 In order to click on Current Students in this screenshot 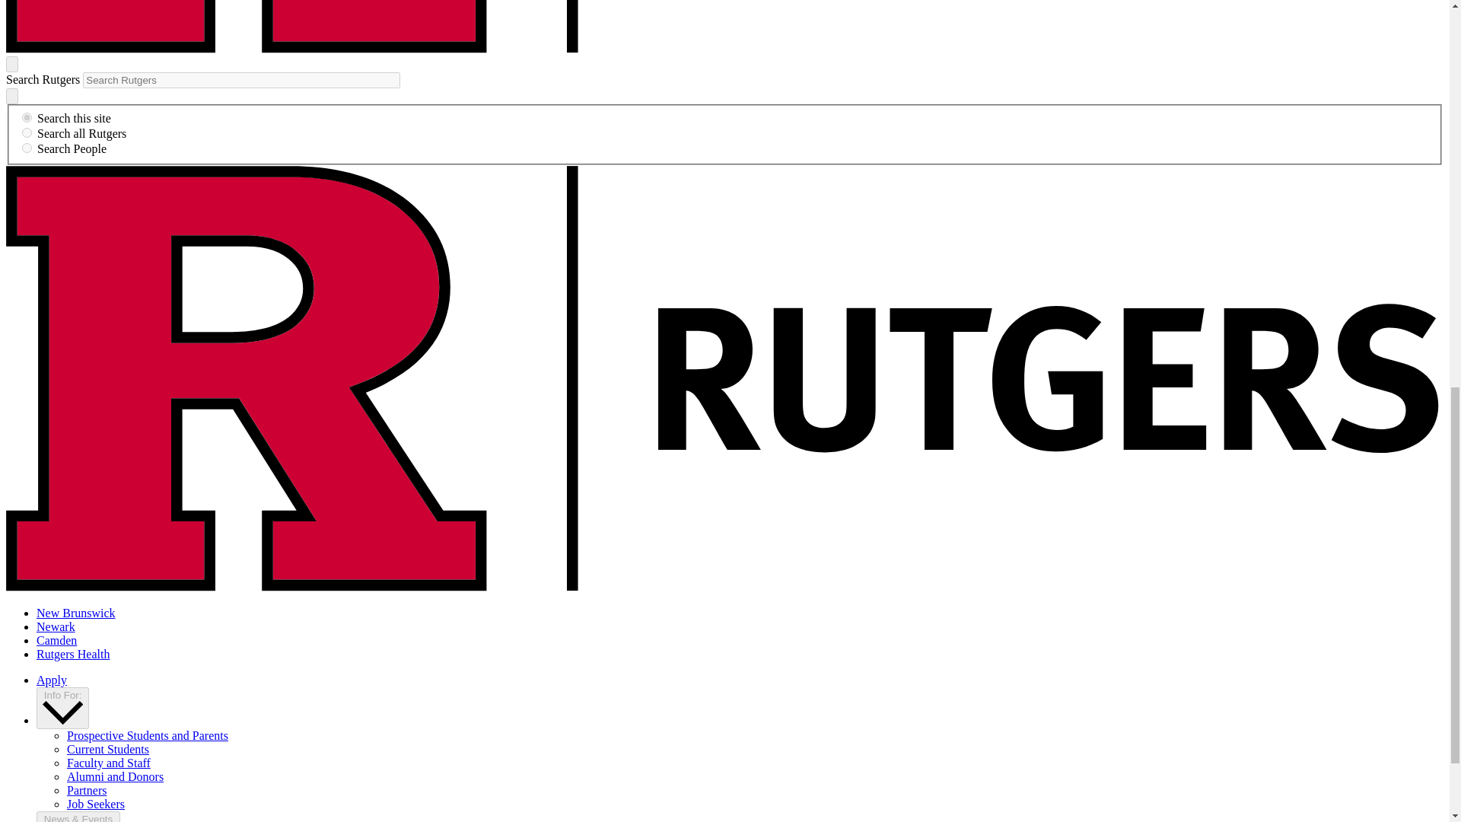, I will do `click(108, 749)`.